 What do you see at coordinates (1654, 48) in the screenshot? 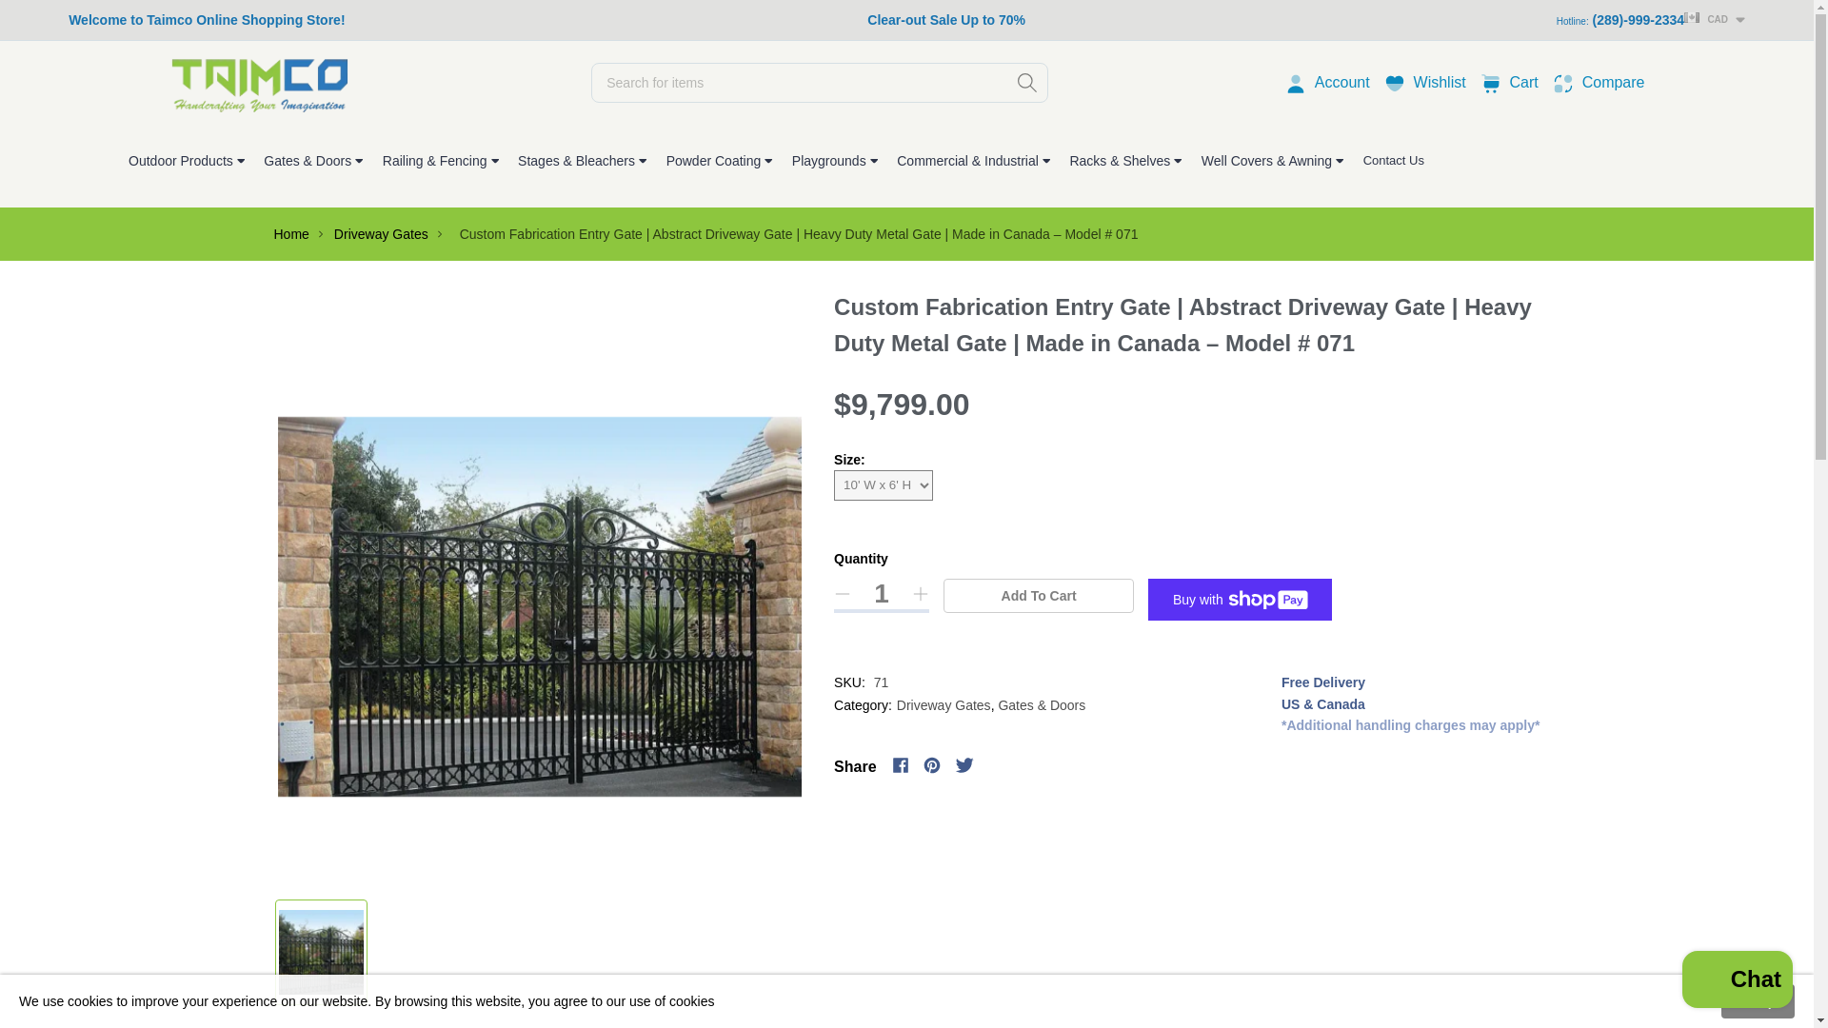
I see `Cart` at bounding box center [1654, 48].